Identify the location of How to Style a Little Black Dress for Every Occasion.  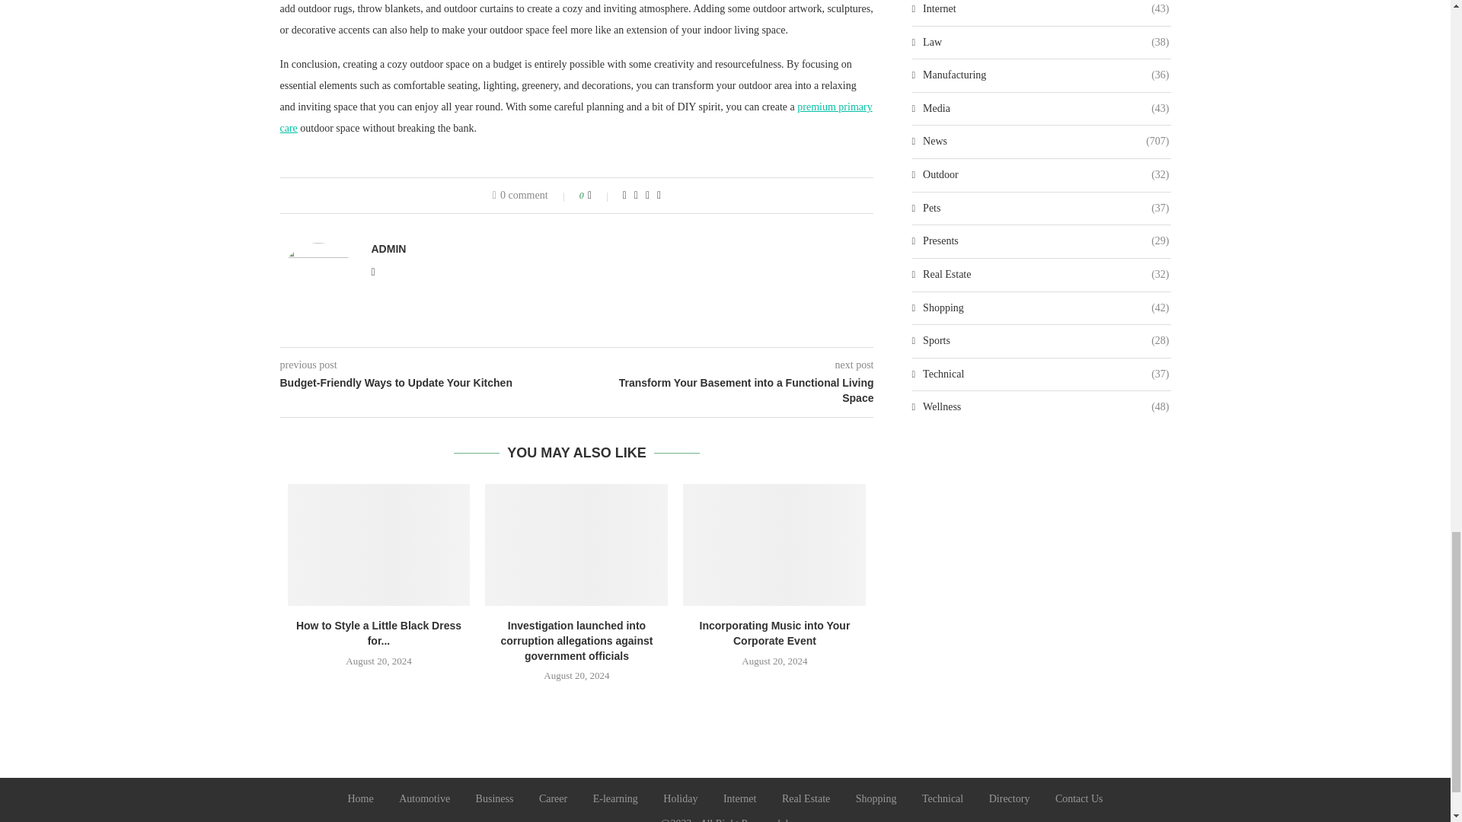
(379, 545).